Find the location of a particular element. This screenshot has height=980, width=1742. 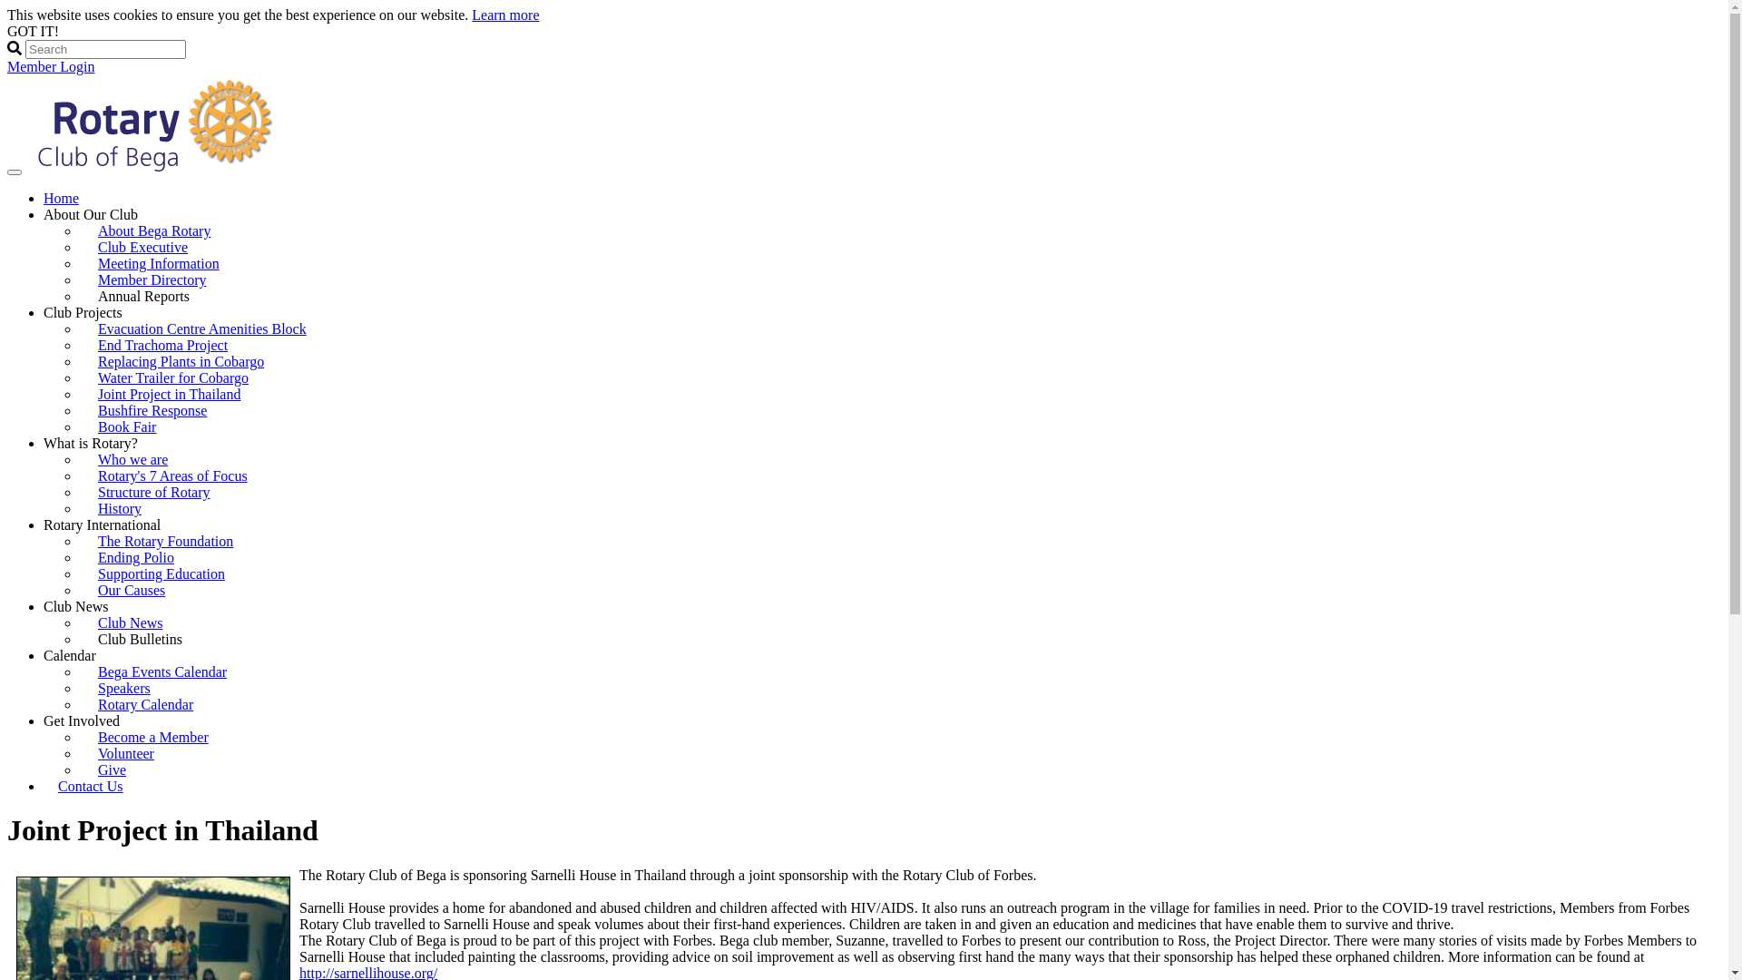

Toggle navigation is located at coordinates (15, 172).